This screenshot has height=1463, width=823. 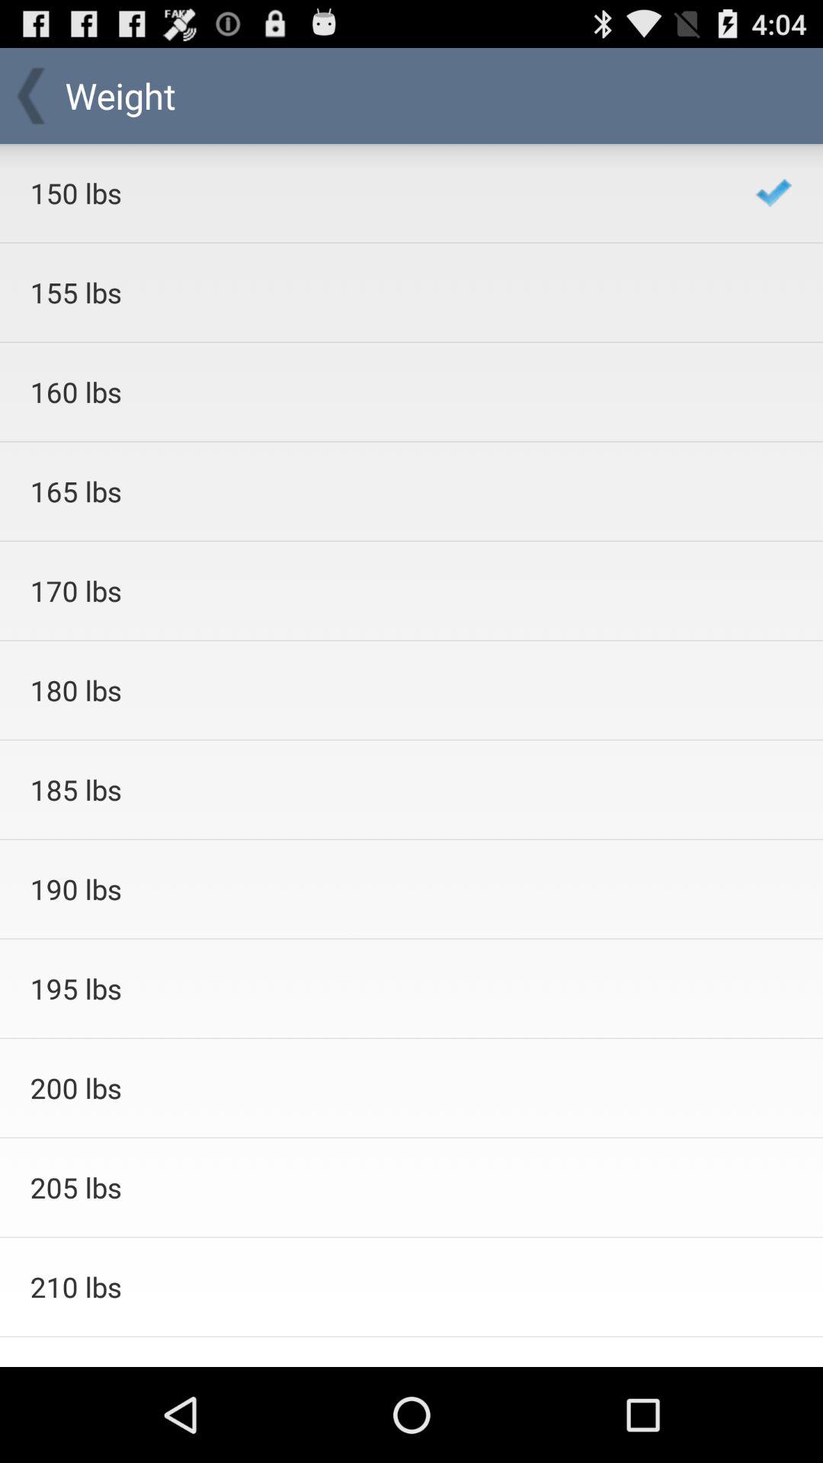 I want to click on select item above the 180 lbs icon, so click(x=372, y=591).